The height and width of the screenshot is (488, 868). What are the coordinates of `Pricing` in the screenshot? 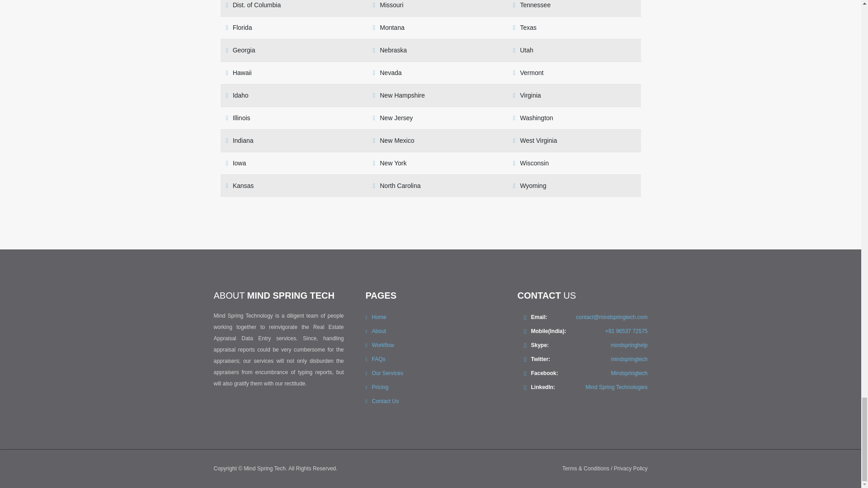 It's located at (381, 387).